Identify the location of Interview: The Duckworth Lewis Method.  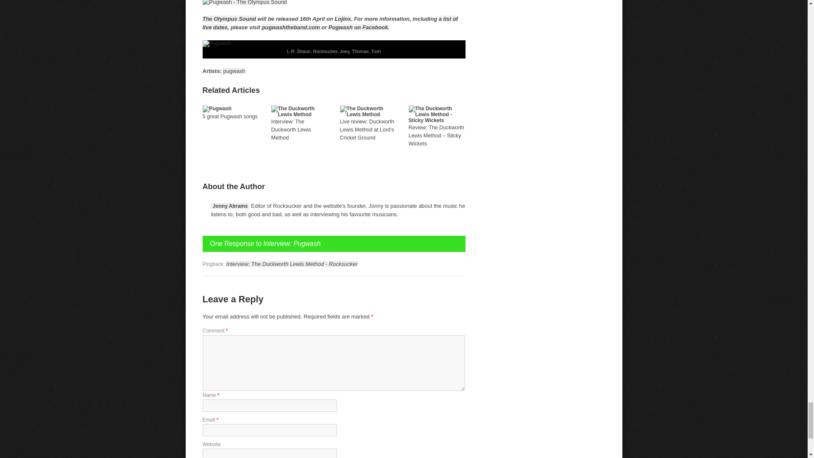
(291, 129).